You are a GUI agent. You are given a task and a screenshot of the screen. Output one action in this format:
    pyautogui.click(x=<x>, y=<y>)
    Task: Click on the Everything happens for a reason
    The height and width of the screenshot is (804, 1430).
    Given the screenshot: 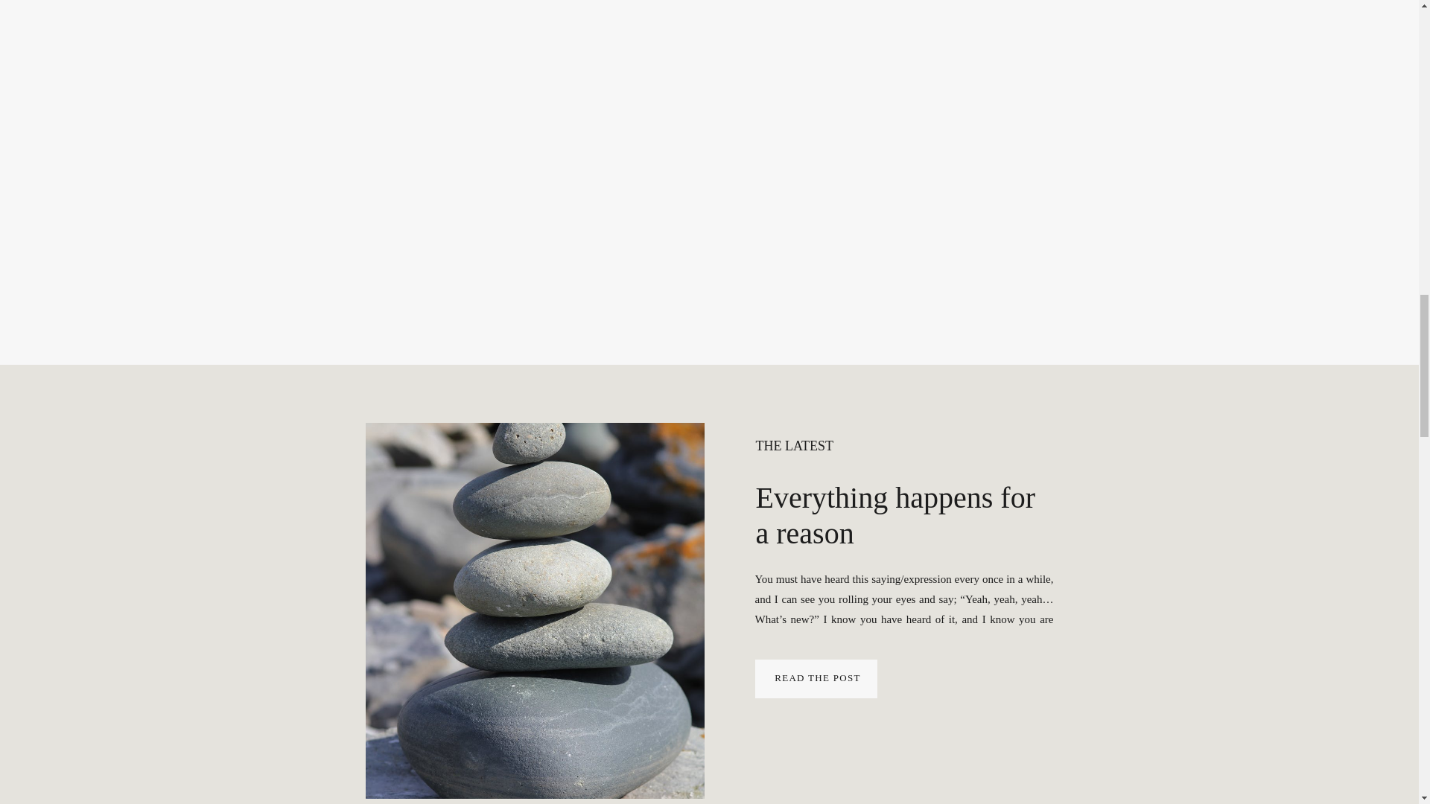 What is the action you would take?
    pyautogui.click(x=533, y=610)
    